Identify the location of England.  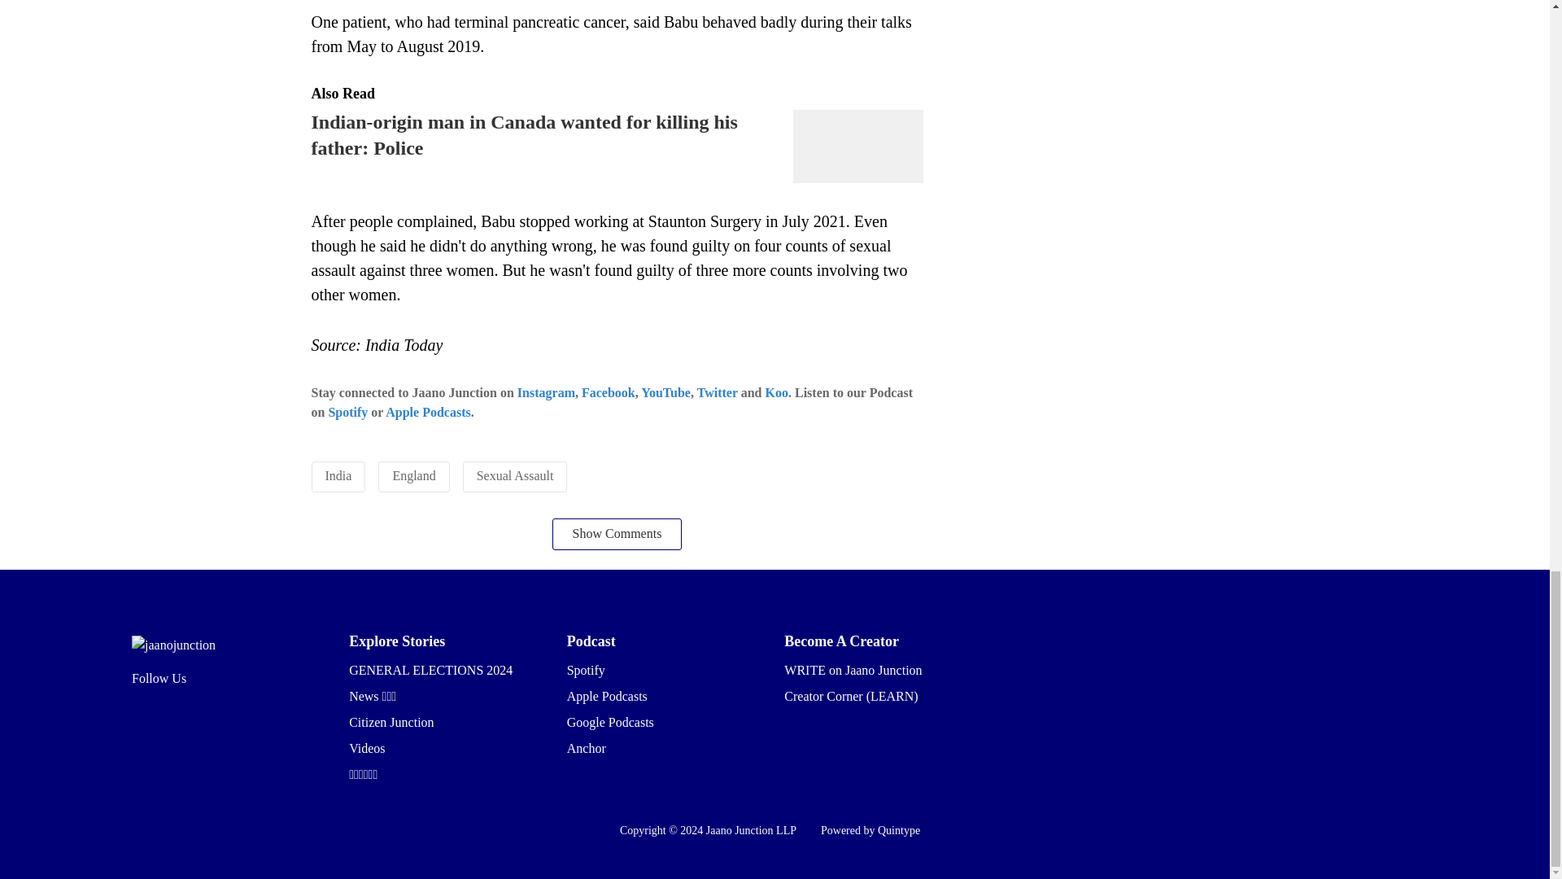
(413, 475).